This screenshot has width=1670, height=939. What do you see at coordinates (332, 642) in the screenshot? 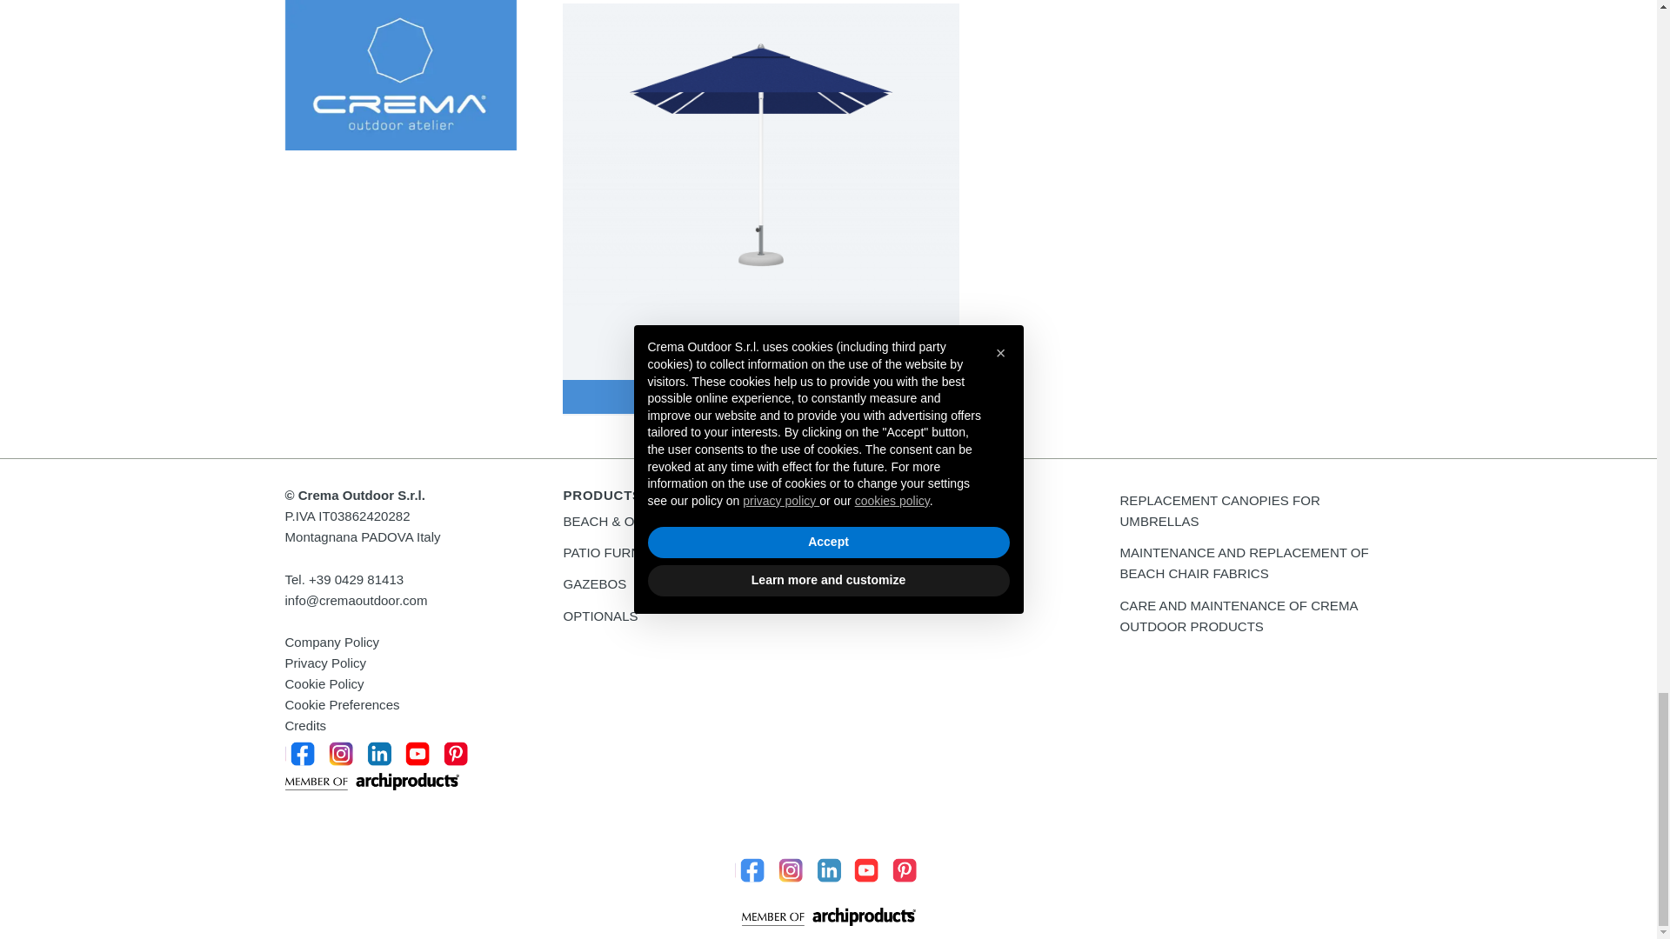
I see `Privacy Policy ` at bounding box center [332, 642].